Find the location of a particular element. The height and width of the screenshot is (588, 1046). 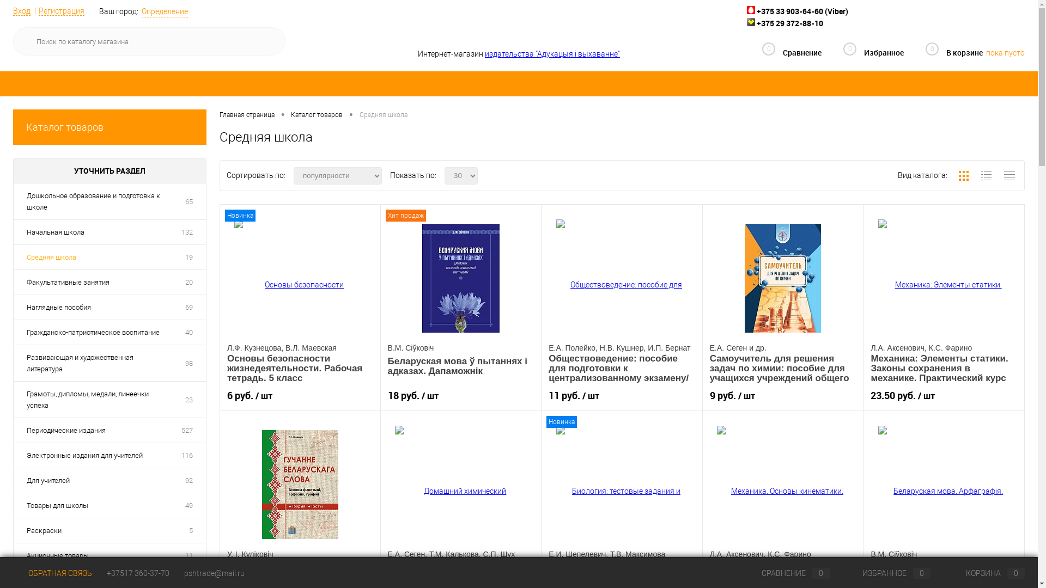

5 is located at coordinates (191, 530).